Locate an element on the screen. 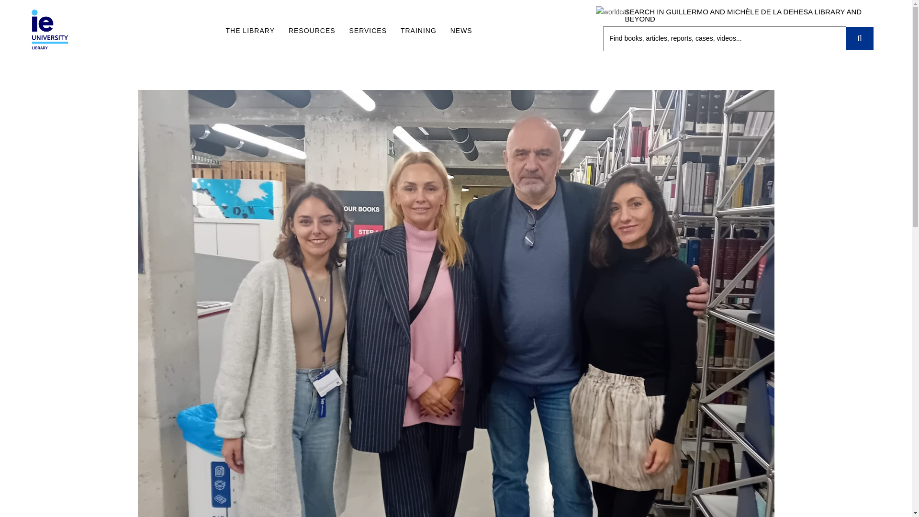 The image size is (919, 517). worldcat is located at coordinates (612, 11).